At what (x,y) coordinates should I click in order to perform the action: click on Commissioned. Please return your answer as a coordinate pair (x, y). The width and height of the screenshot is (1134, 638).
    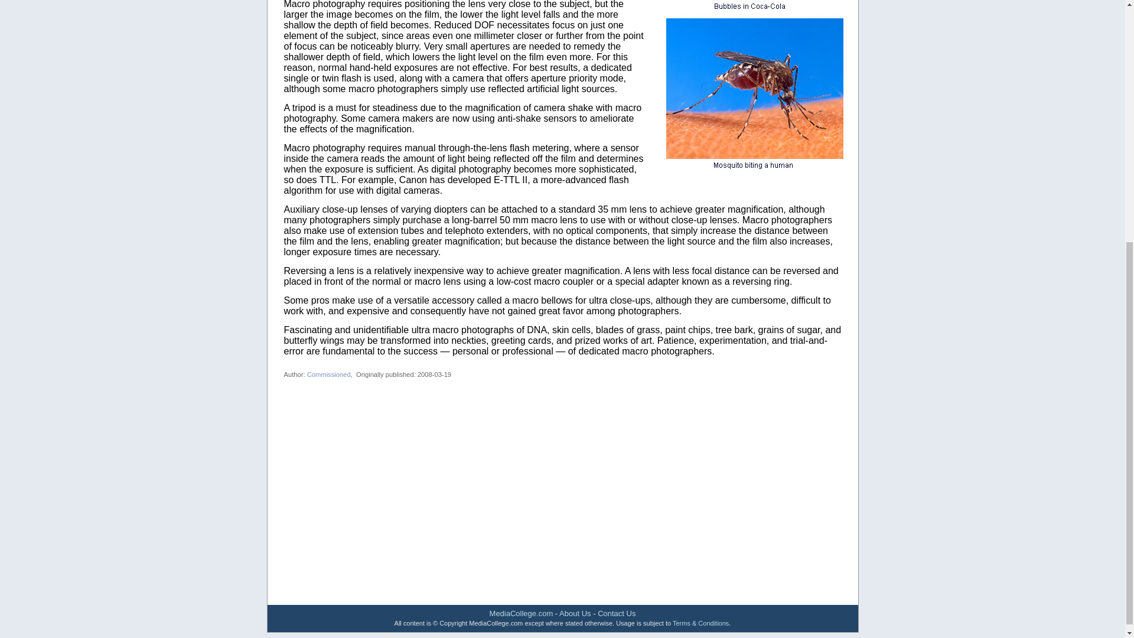
    Looking at the image, I should click on (328, 375).